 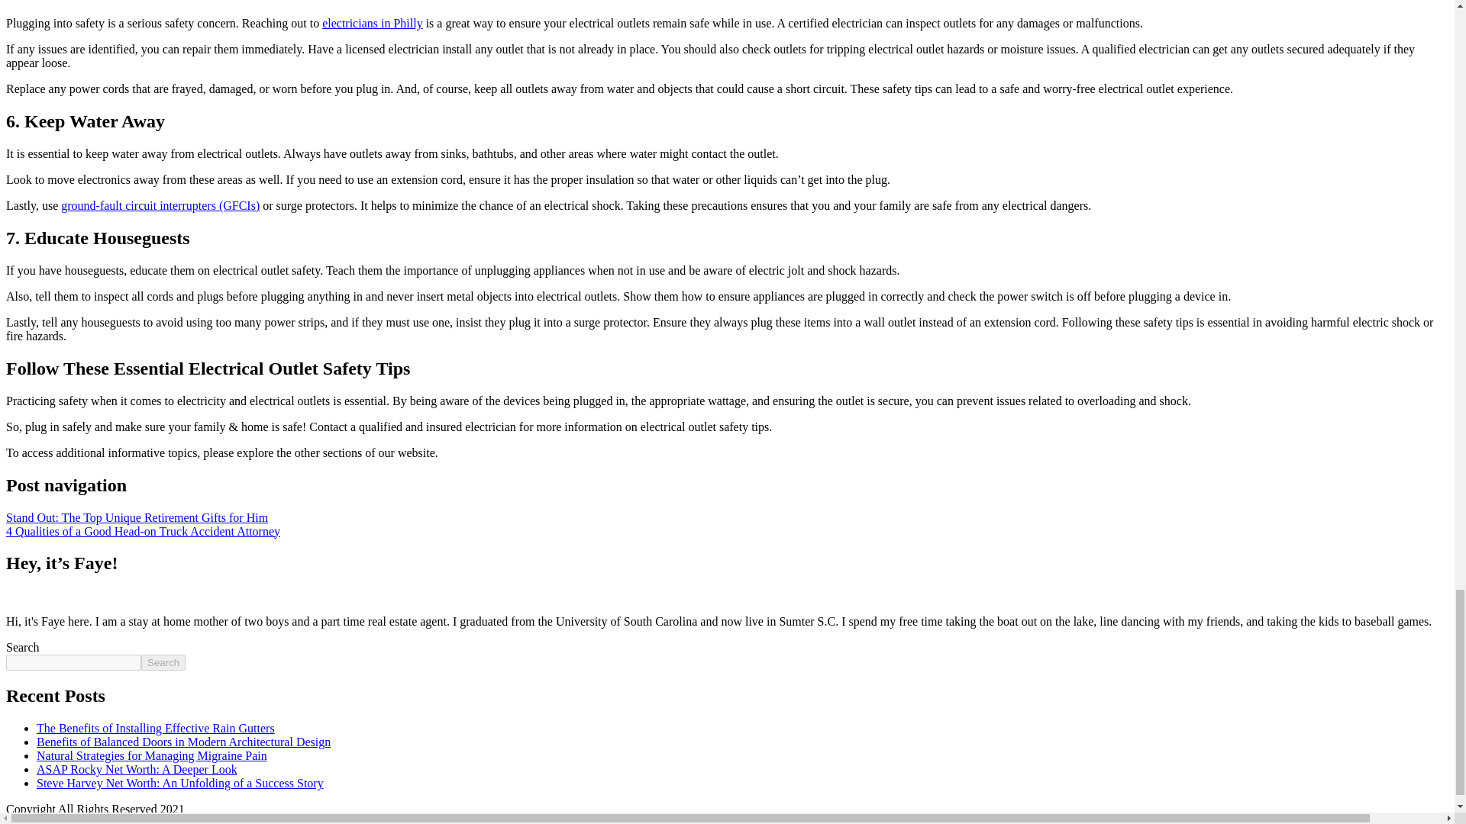 I want to click on Benefits of Balanced Doors in Modern Architectural Design, so click(x=183, y=742).